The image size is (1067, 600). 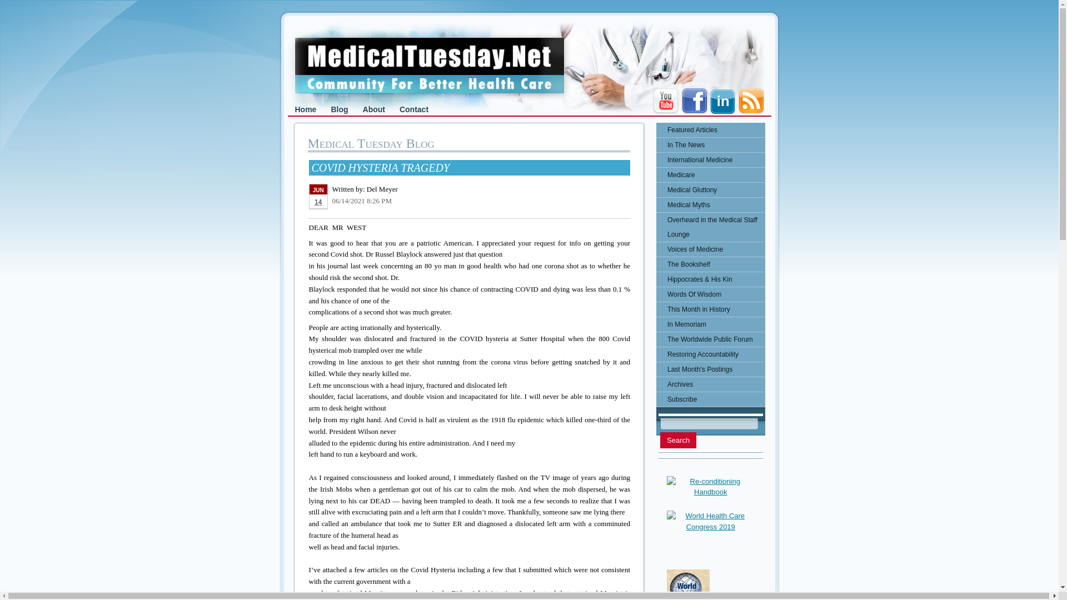 What do you see at coordinates (710, 130) in the screenshot?
I see `Featured Articles` at bounding box center [710, 130].